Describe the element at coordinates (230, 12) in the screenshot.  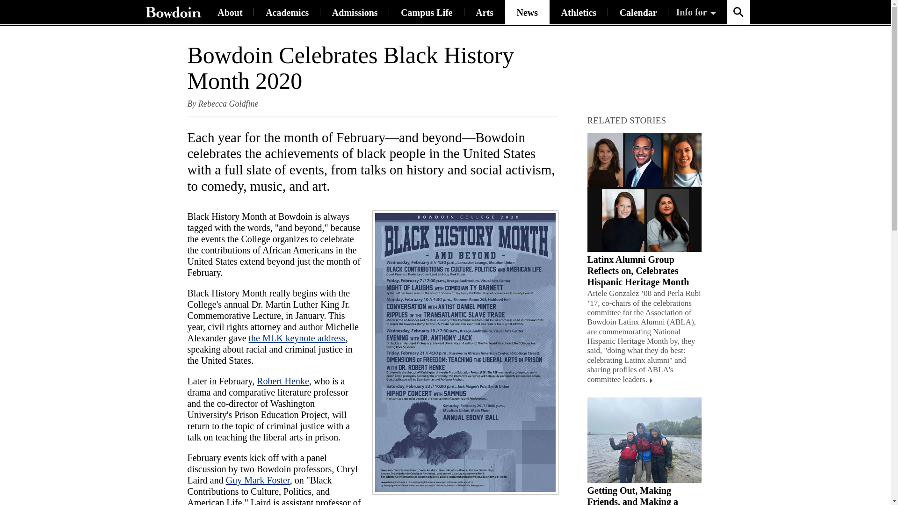
I see `About` at that location.